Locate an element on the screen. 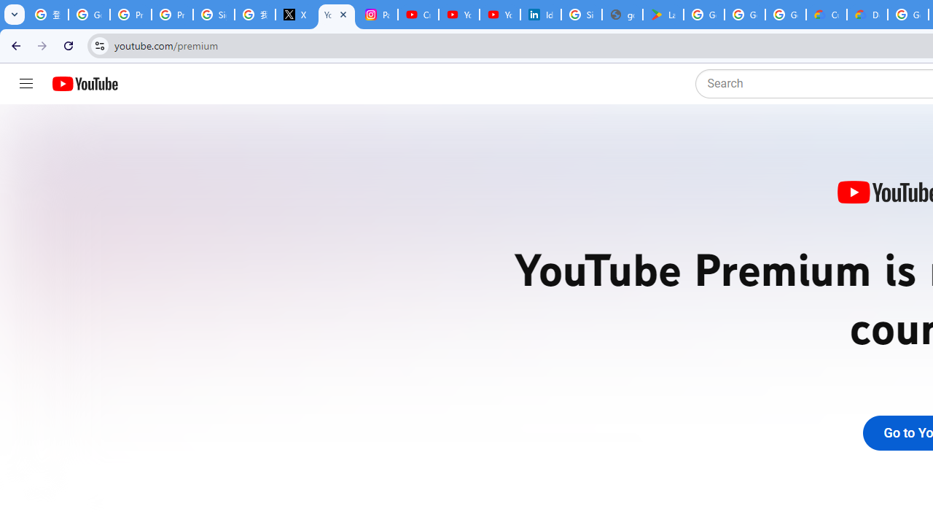 This screenshot has height=525, width=933. Last Shelter: Survival - Apps on Google Play is located at coordinates (663, 15).